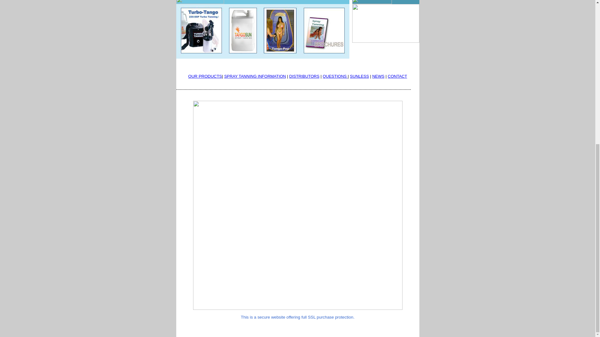 The width and height of the screenshot is (600, 337). What do you see at coordinates (335, 76) in the screenshot?
I see `QUESTIONS` at bounding box center [335, 76].